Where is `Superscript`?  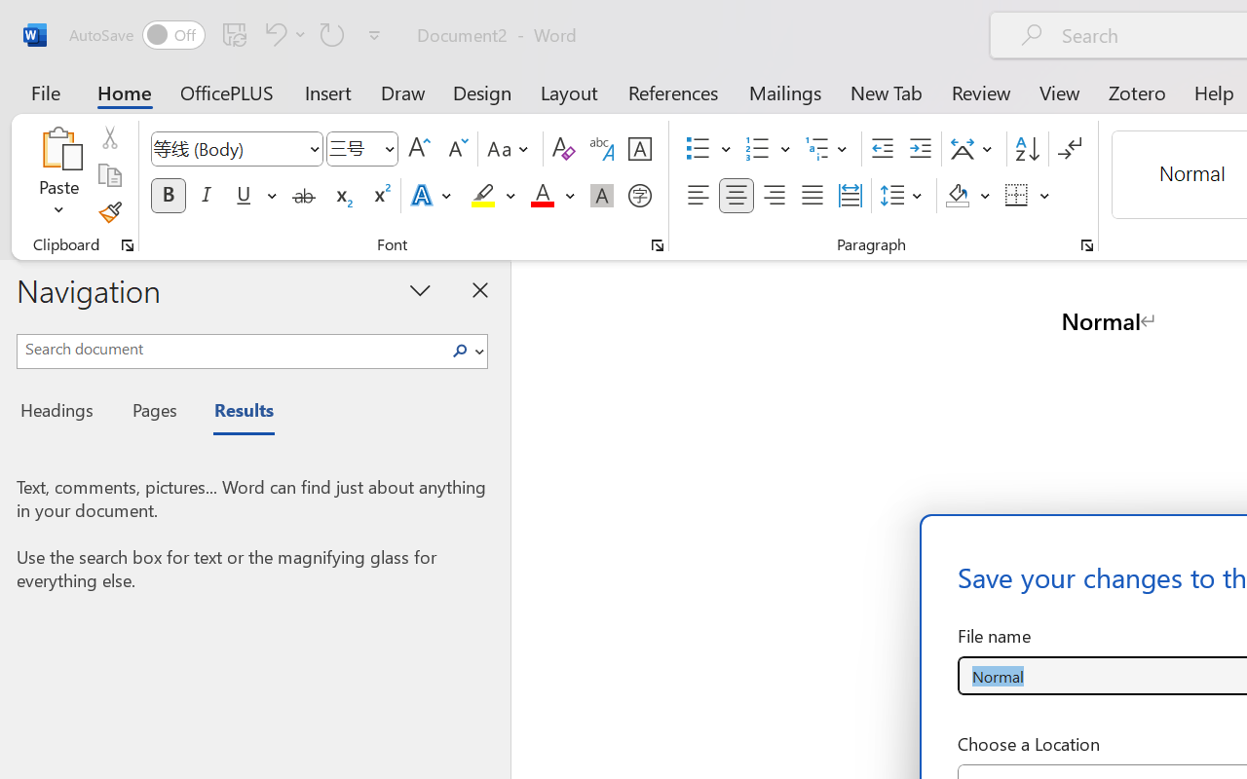 Superscript is located at coordinates (380, 196).